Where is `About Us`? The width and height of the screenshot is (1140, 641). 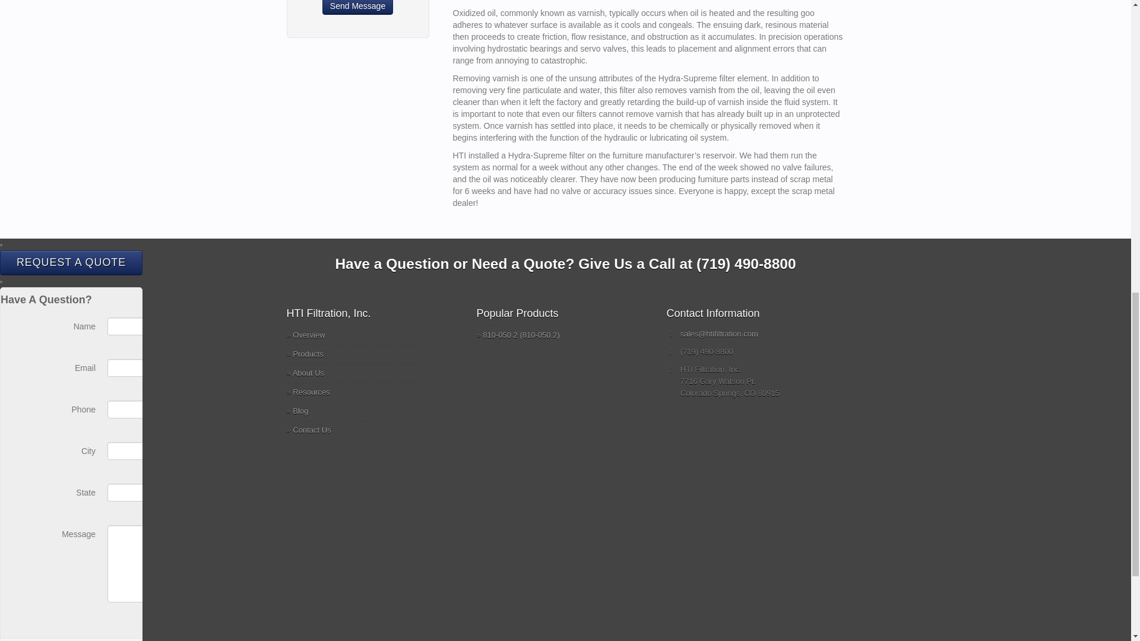
About Us is located at coordinates (308, 373).